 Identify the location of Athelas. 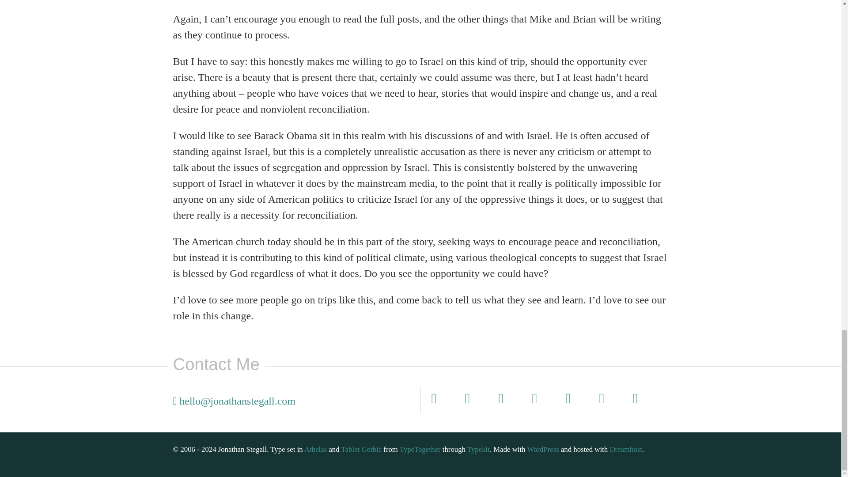
(315, 449).